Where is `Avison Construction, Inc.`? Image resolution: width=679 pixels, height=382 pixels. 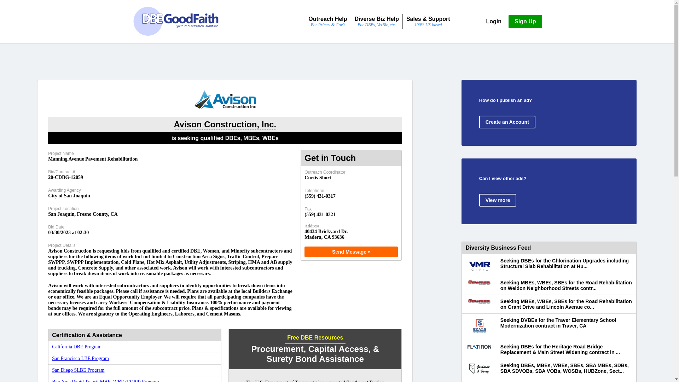 Avison Construction, Inc. is located at coordinates (225, 125).